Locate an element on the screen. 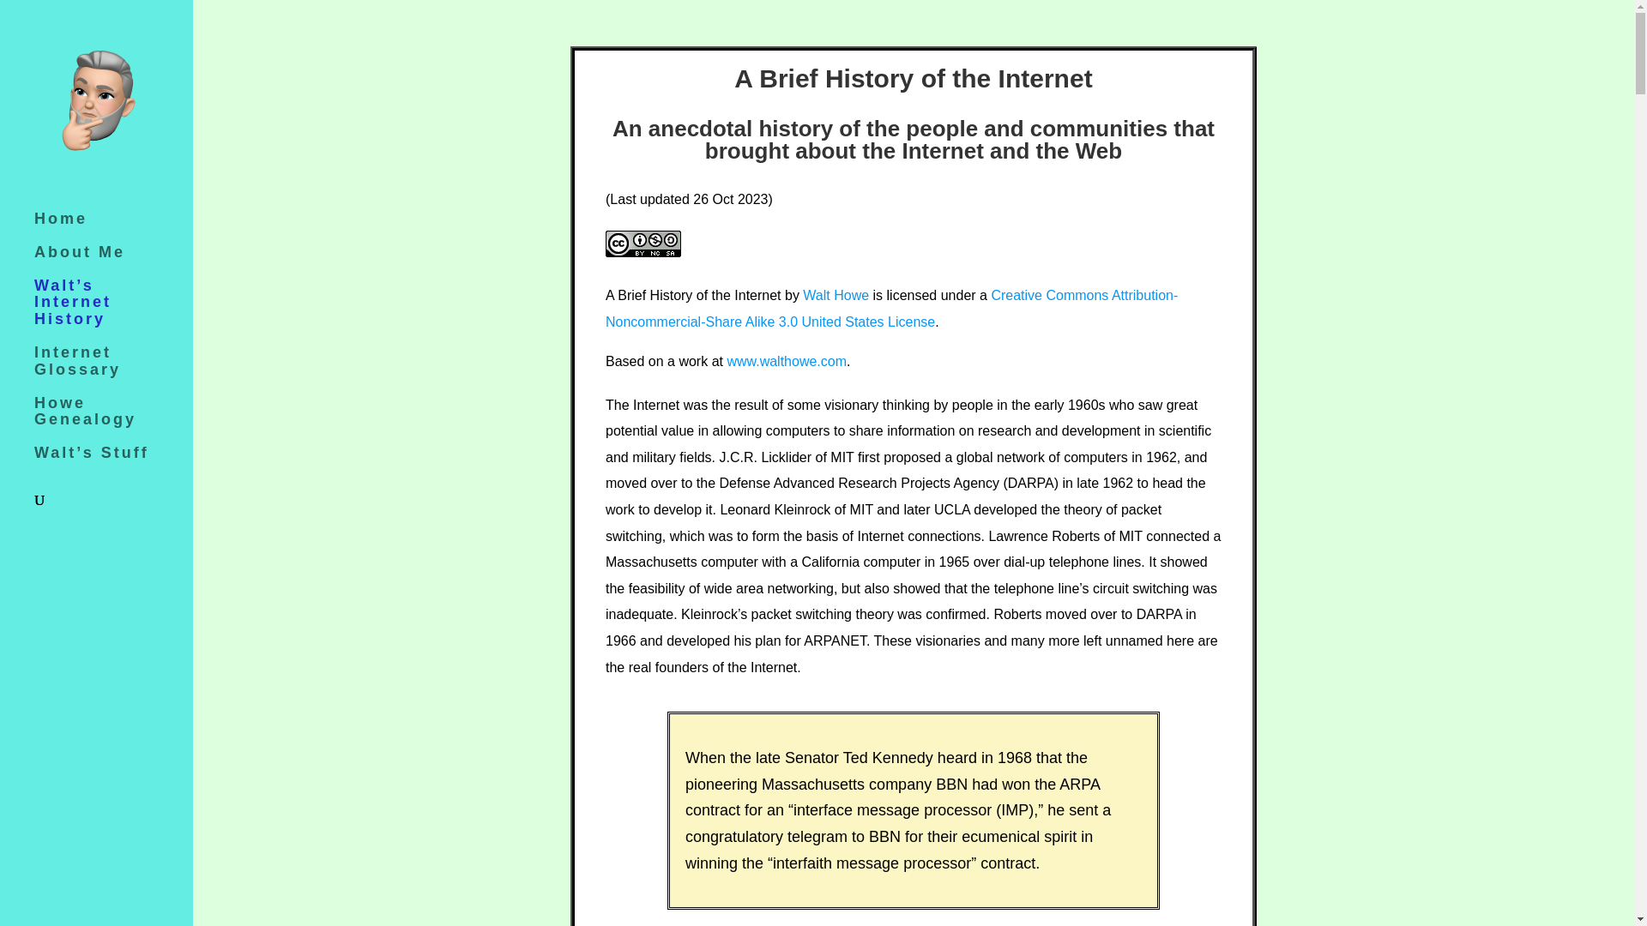 This screenshot has width=1647, height=926. www.walthowe.com is located at coordinates (786, 360).